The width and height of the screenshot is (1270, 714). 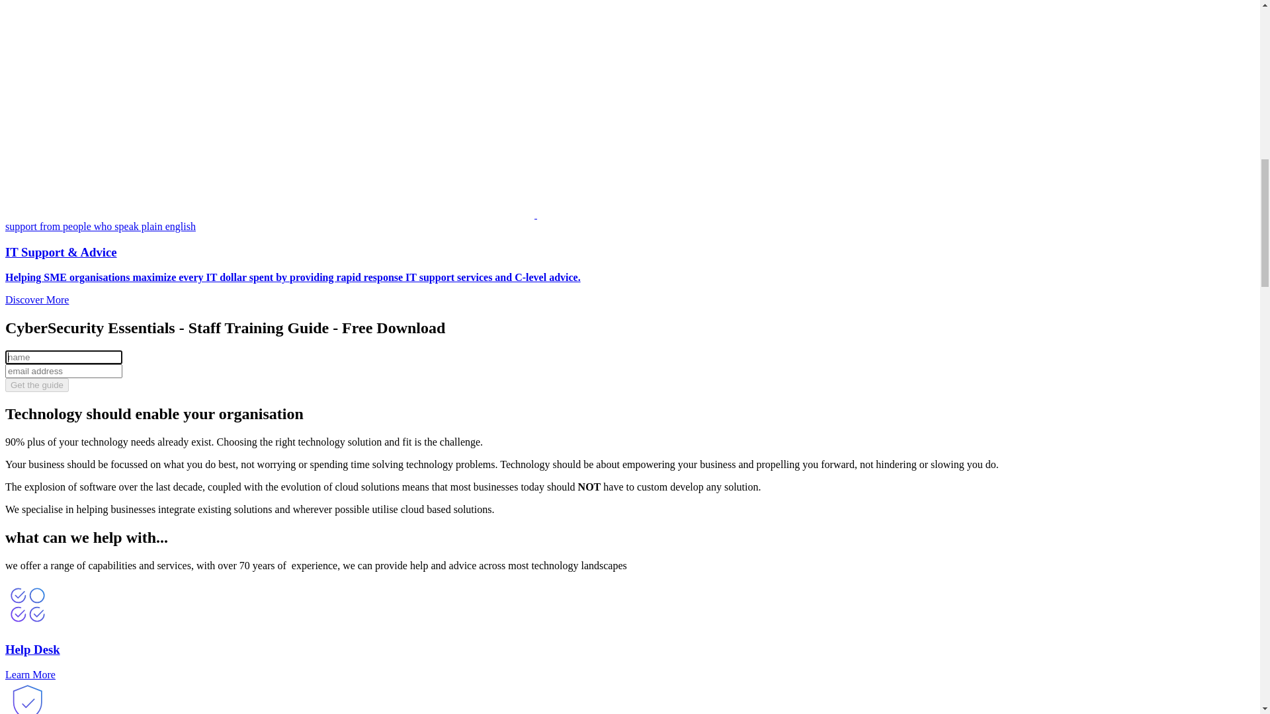 What do you see at coordinates (49, 11) in the screenshot?
I see `Skip to main content` at bounding box center [49, 11].